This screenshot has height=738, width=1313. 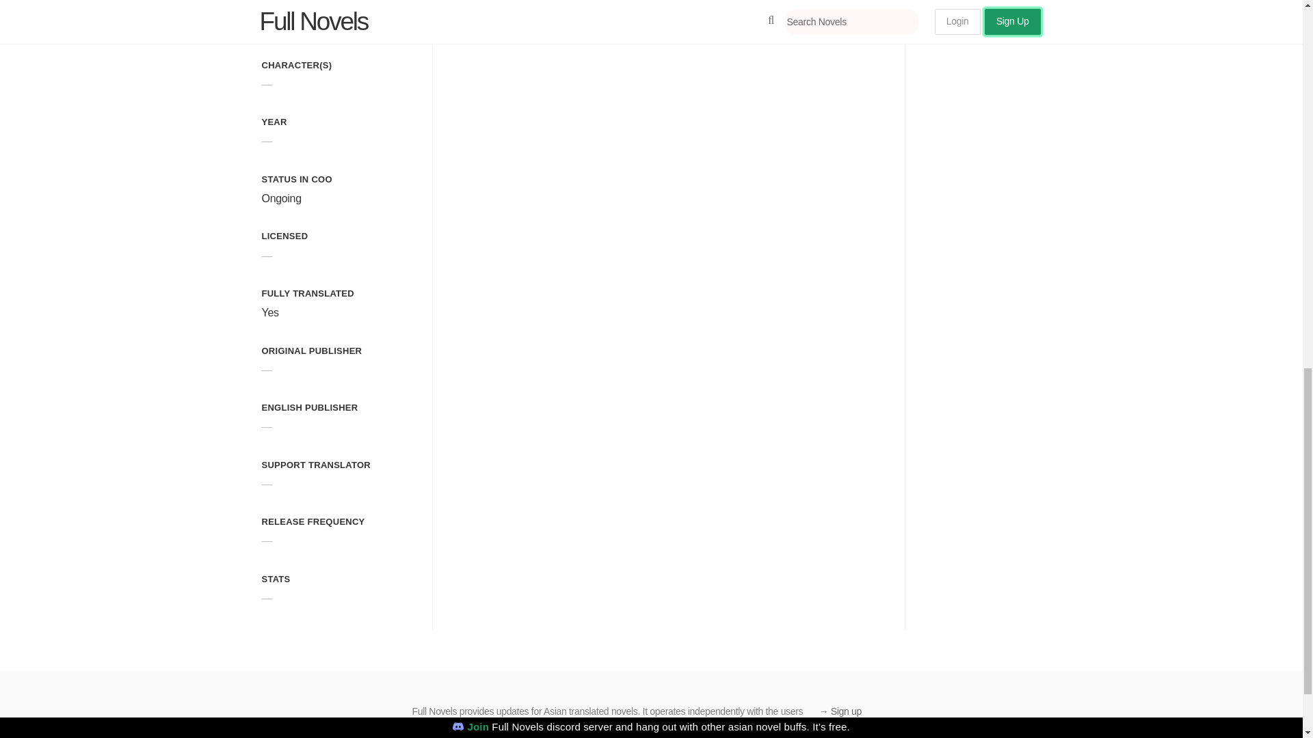 I want to click on Support Translator, so click(x=316, y=465).